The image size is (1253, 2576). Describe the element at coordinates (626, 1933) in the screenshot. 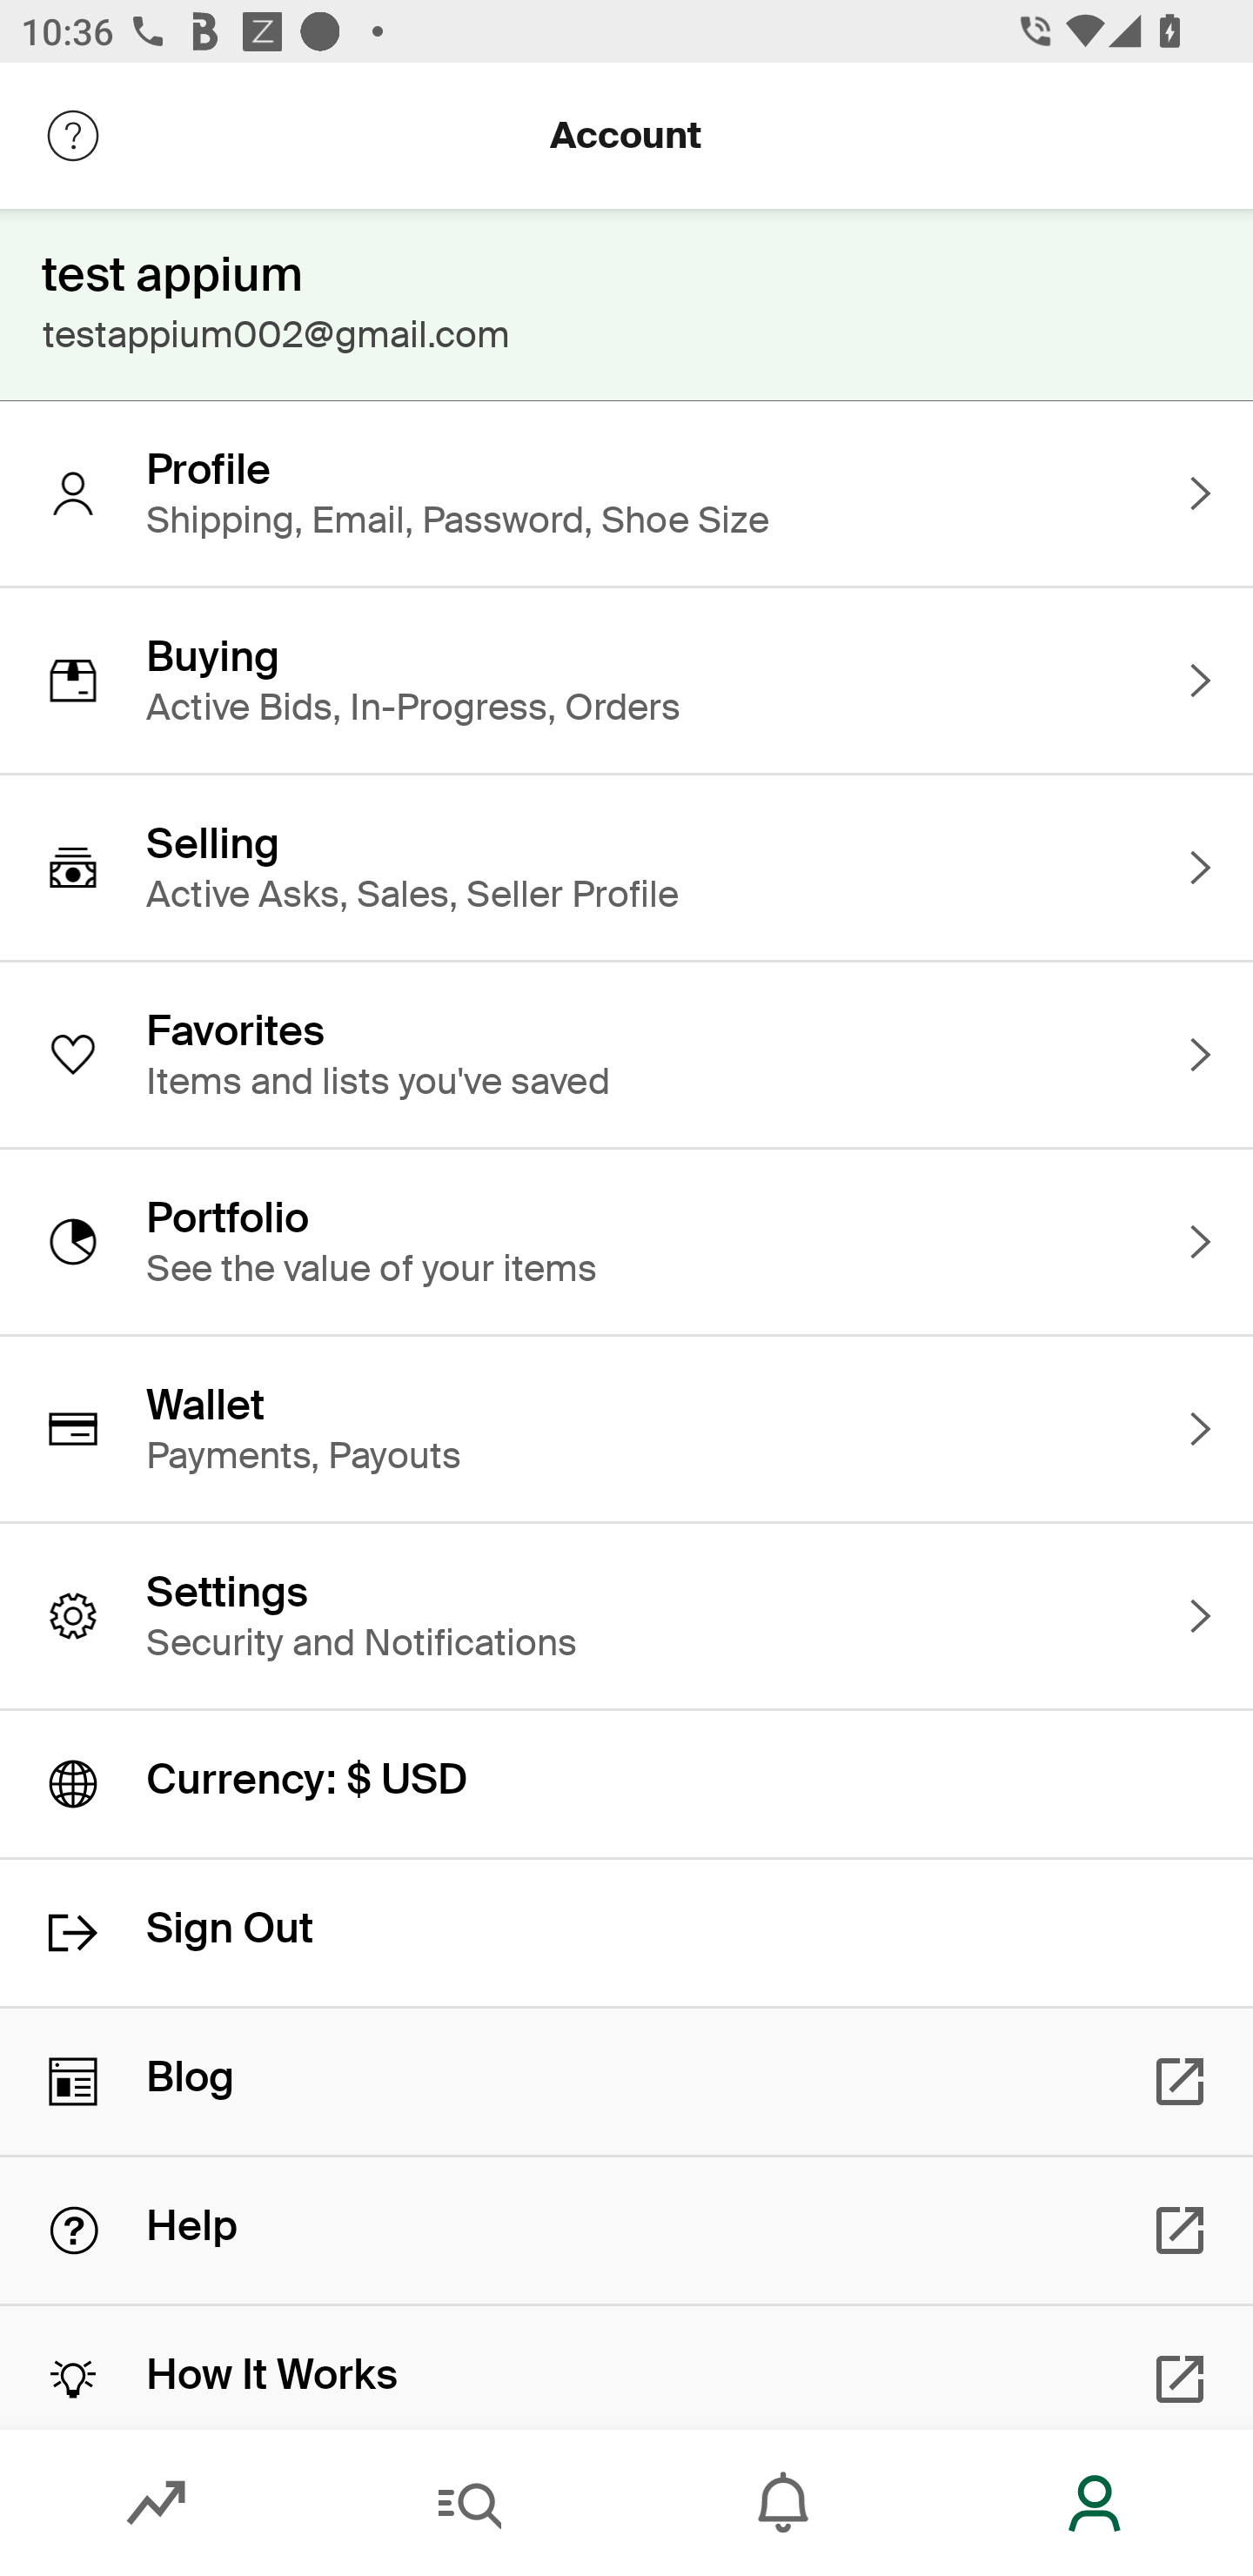

I see `Sign Out` at that location.